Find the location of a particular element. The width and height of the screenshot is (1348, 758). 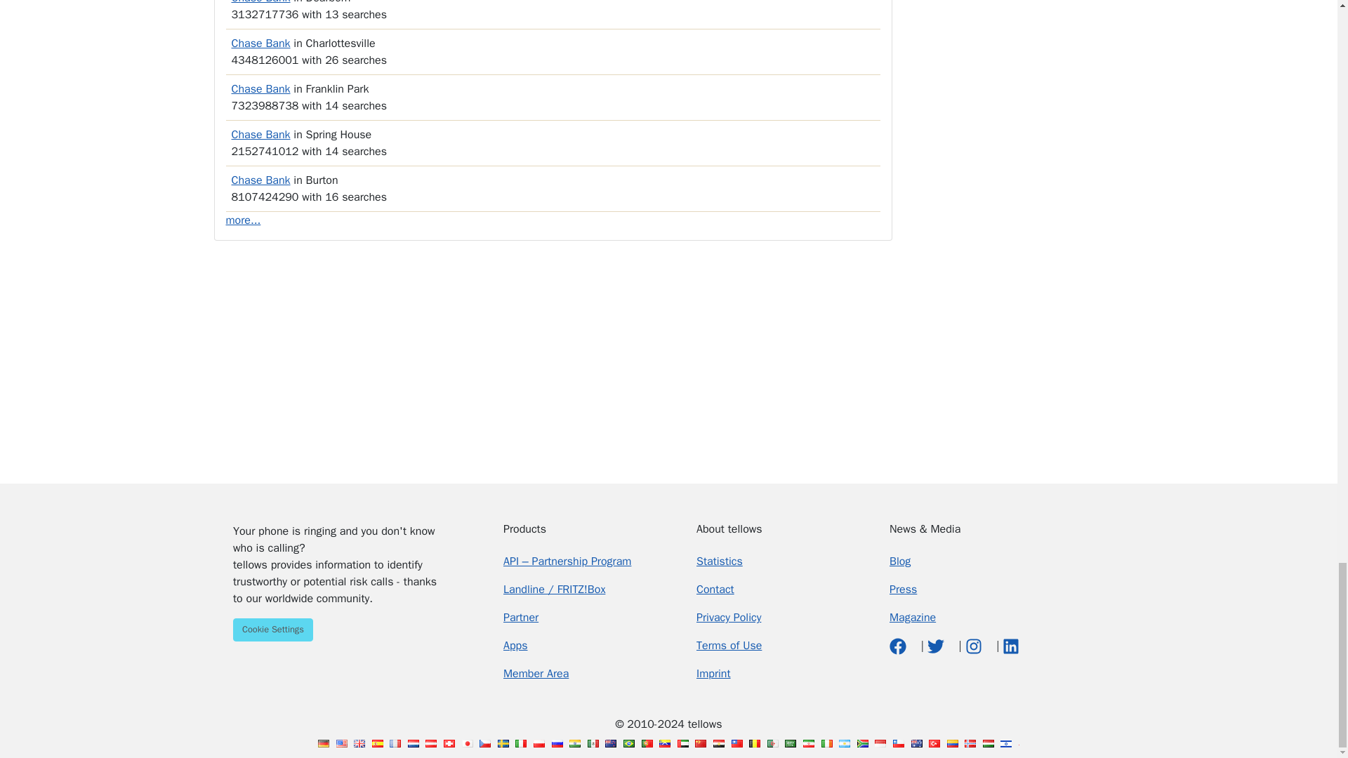

Instagram is located at coordinates (974, 646).